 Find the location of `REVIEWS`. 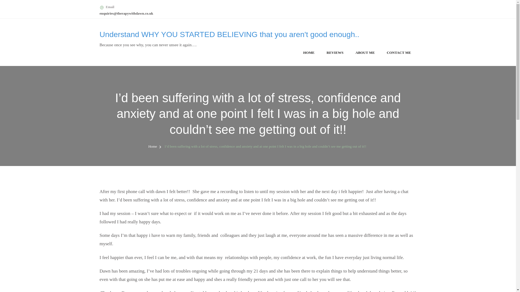

REVIEWS is located at coordinates (335, 53).